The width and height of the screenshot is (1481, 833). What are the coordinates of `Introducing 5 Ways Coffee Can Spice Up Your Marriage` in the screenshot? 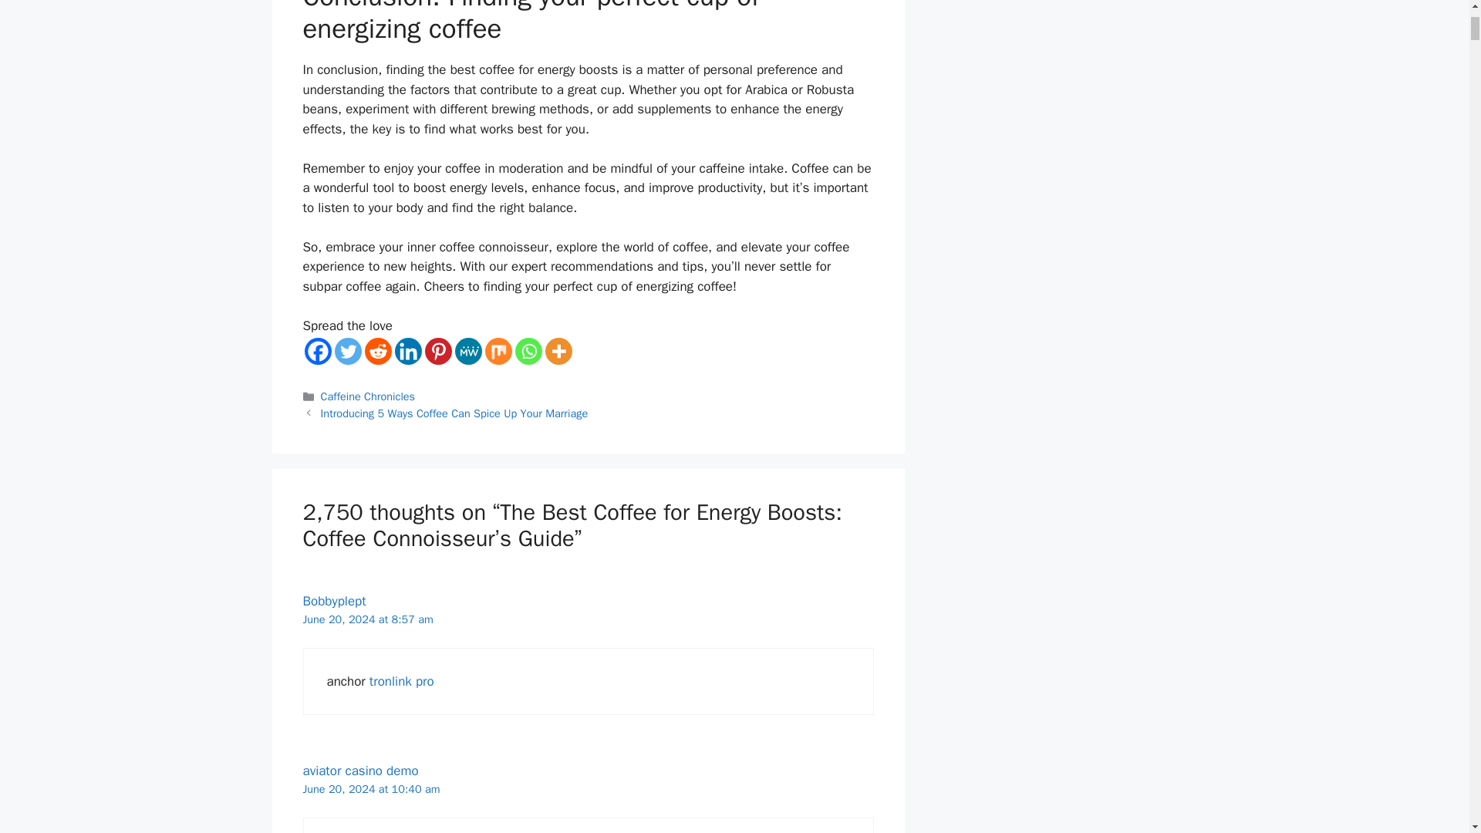 It's located at (454, 413).